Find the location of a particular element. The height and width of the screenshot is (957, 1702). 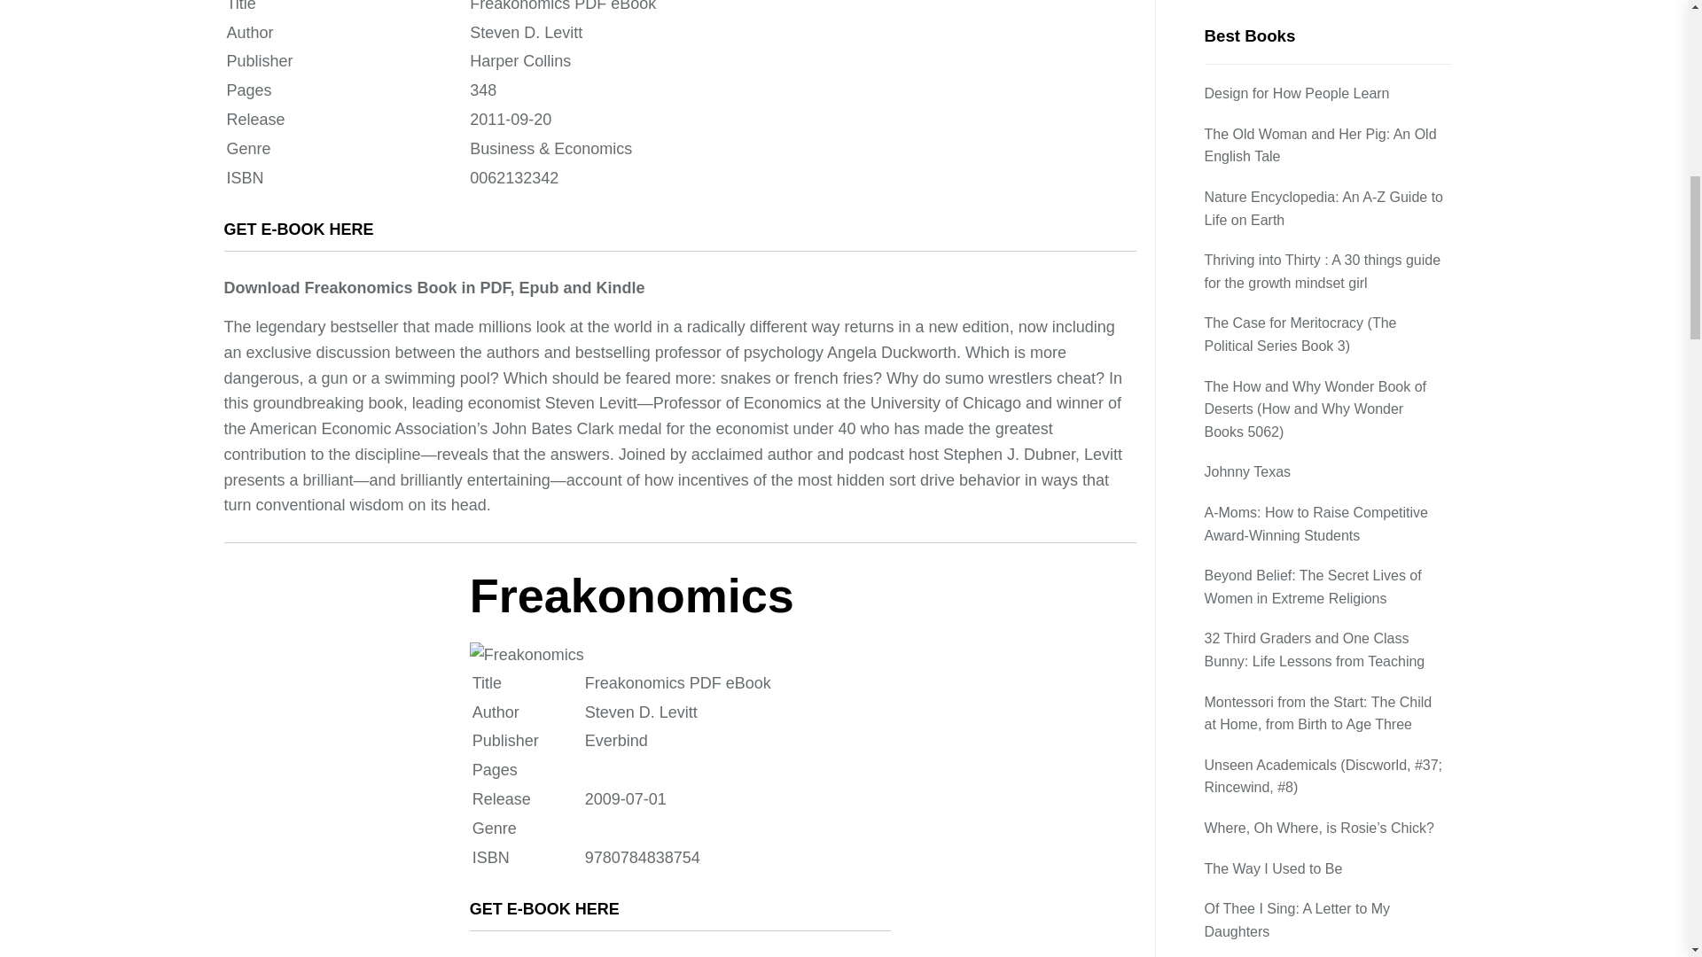

Make Good Art is located at coordinates (1253, 249).